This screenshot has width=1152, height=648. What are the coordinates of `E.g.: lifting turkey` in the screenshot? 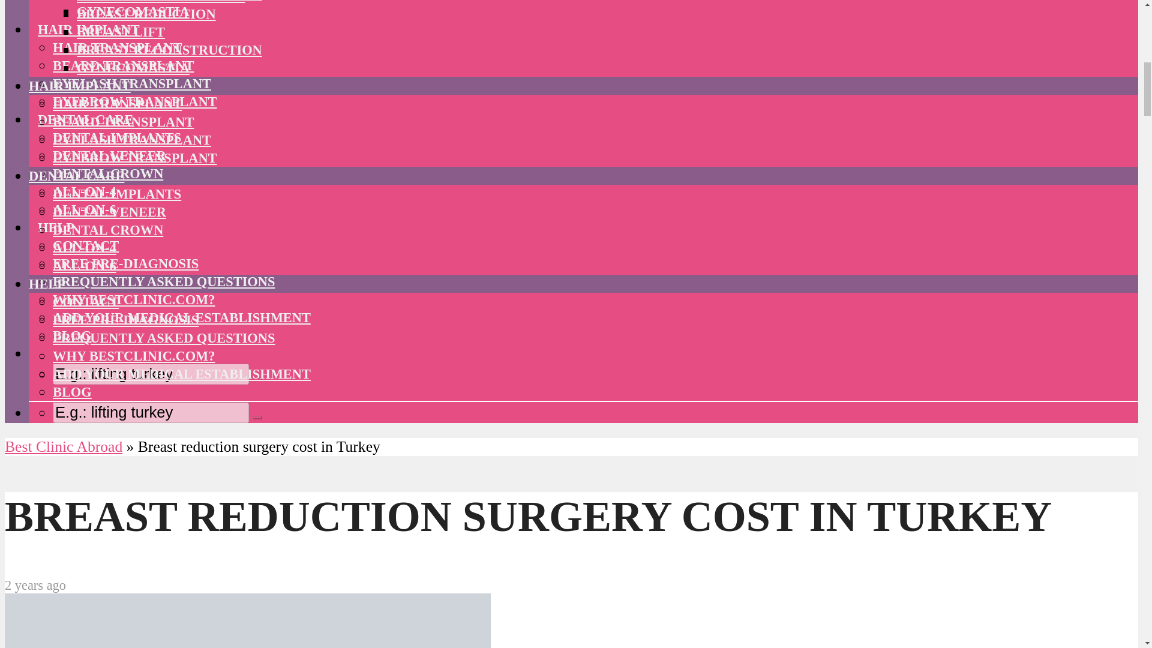 It's located at (151, 412).